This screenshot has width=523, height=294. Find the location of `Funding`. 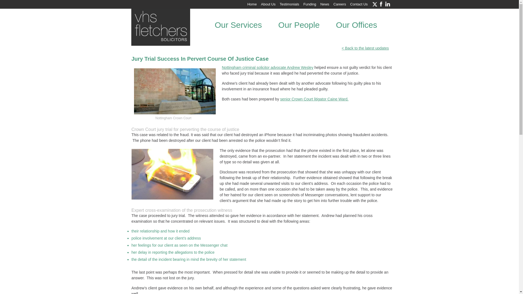

Funding is located at coordinates (310, 4).